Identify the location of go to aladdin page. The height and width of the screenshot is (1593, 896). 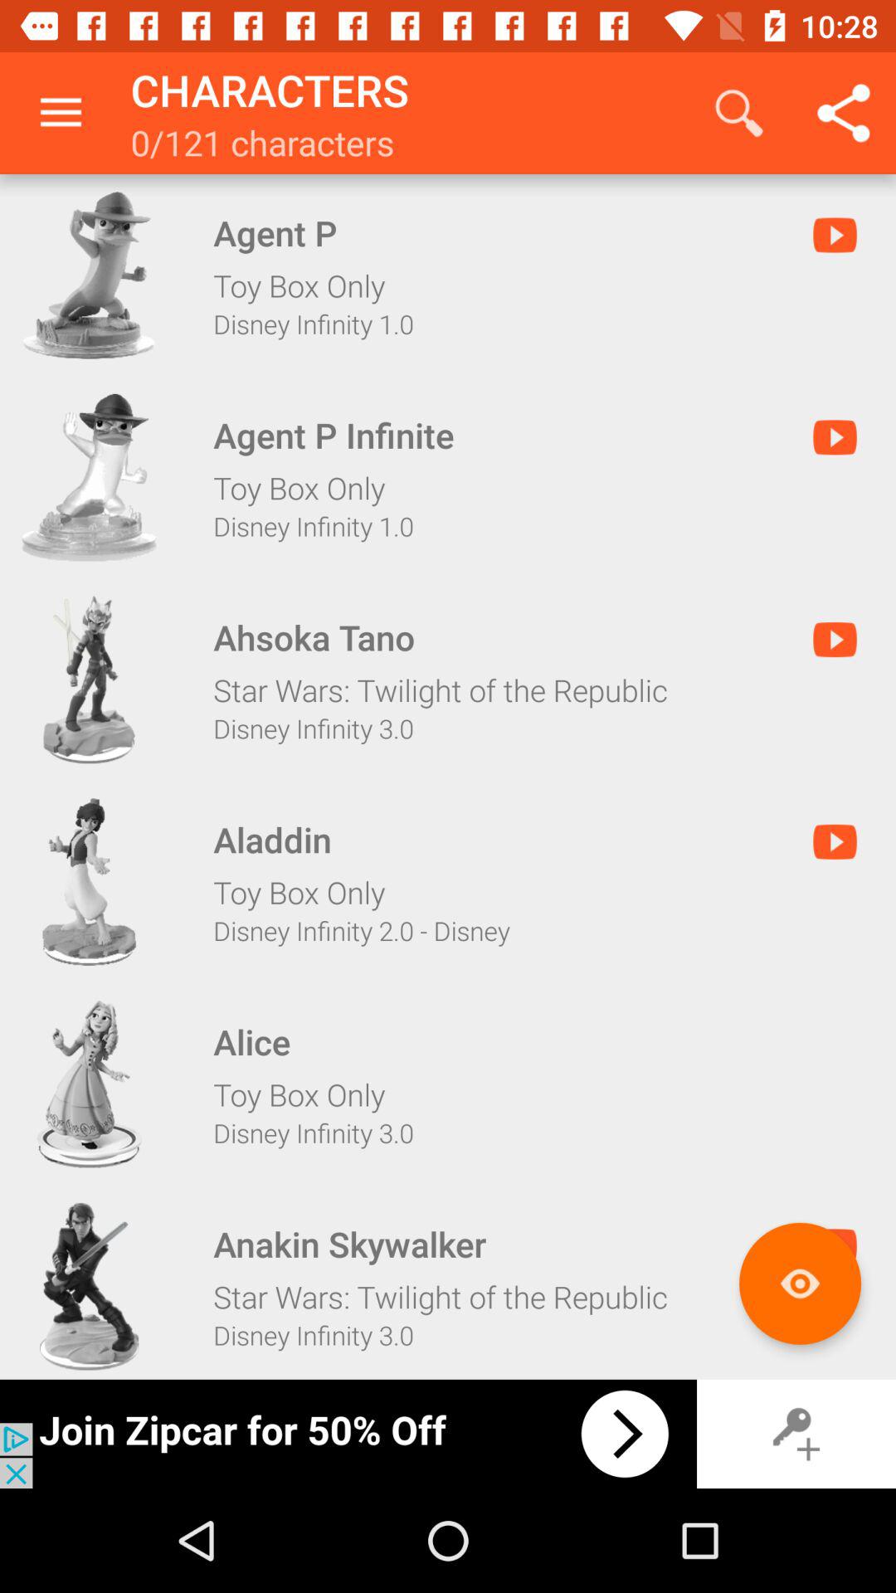
(89, 882).